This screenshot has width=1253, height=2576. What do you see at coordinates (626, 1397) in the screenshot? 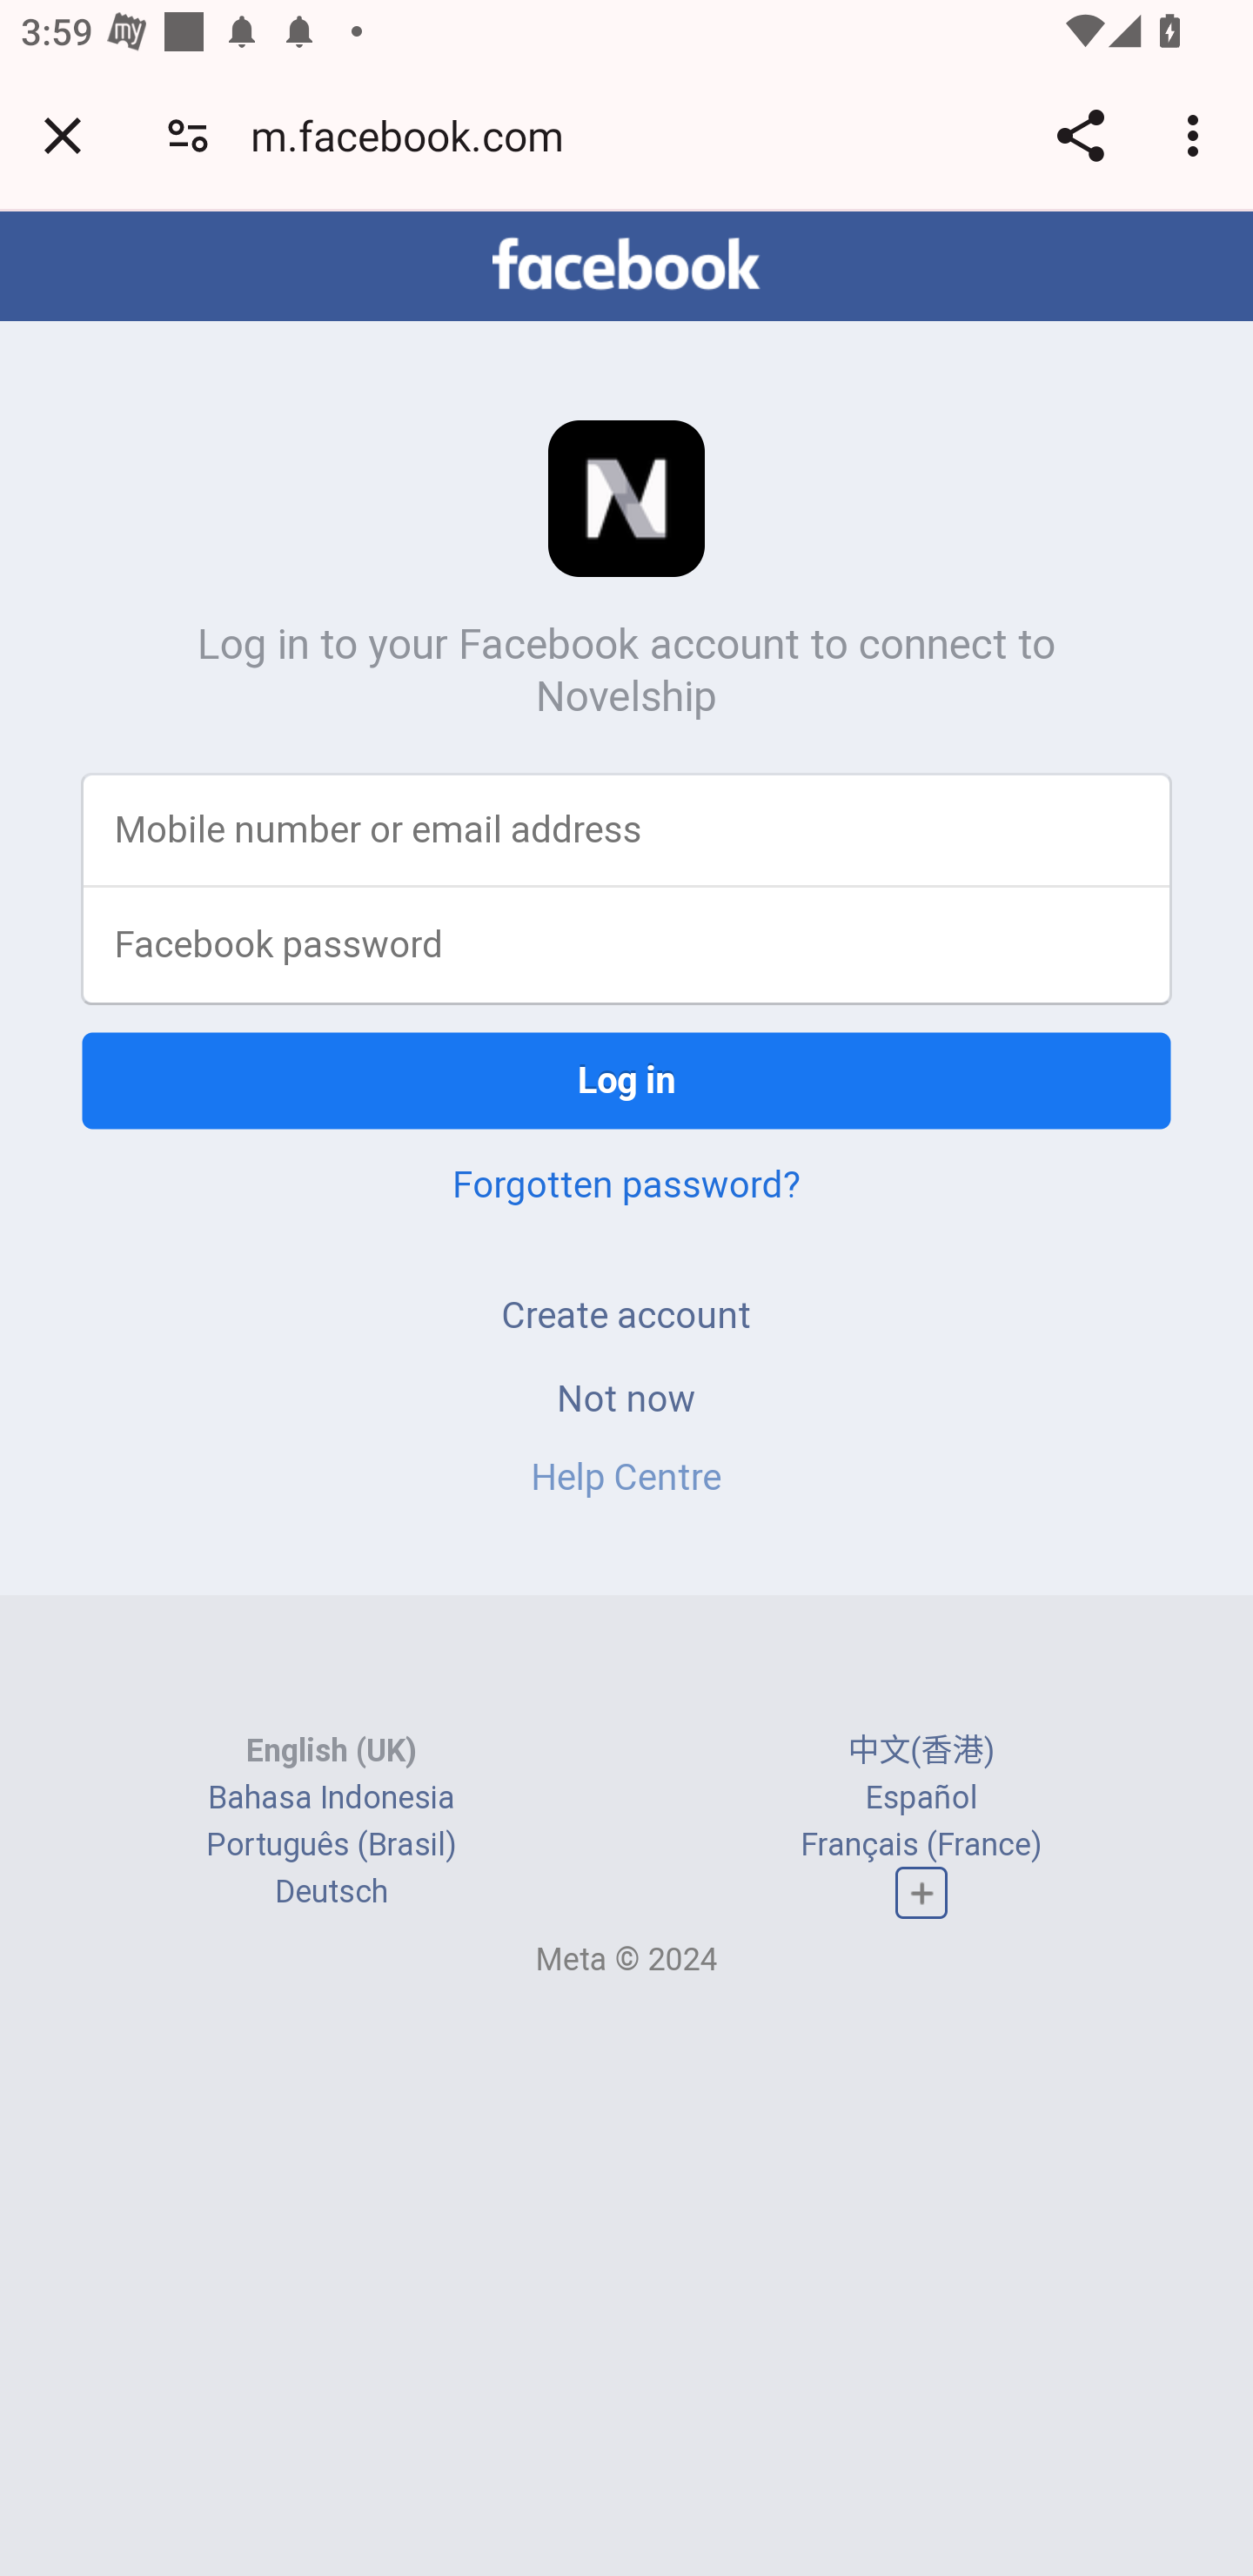
I see `Not now` at bounding box center [626, 1397].